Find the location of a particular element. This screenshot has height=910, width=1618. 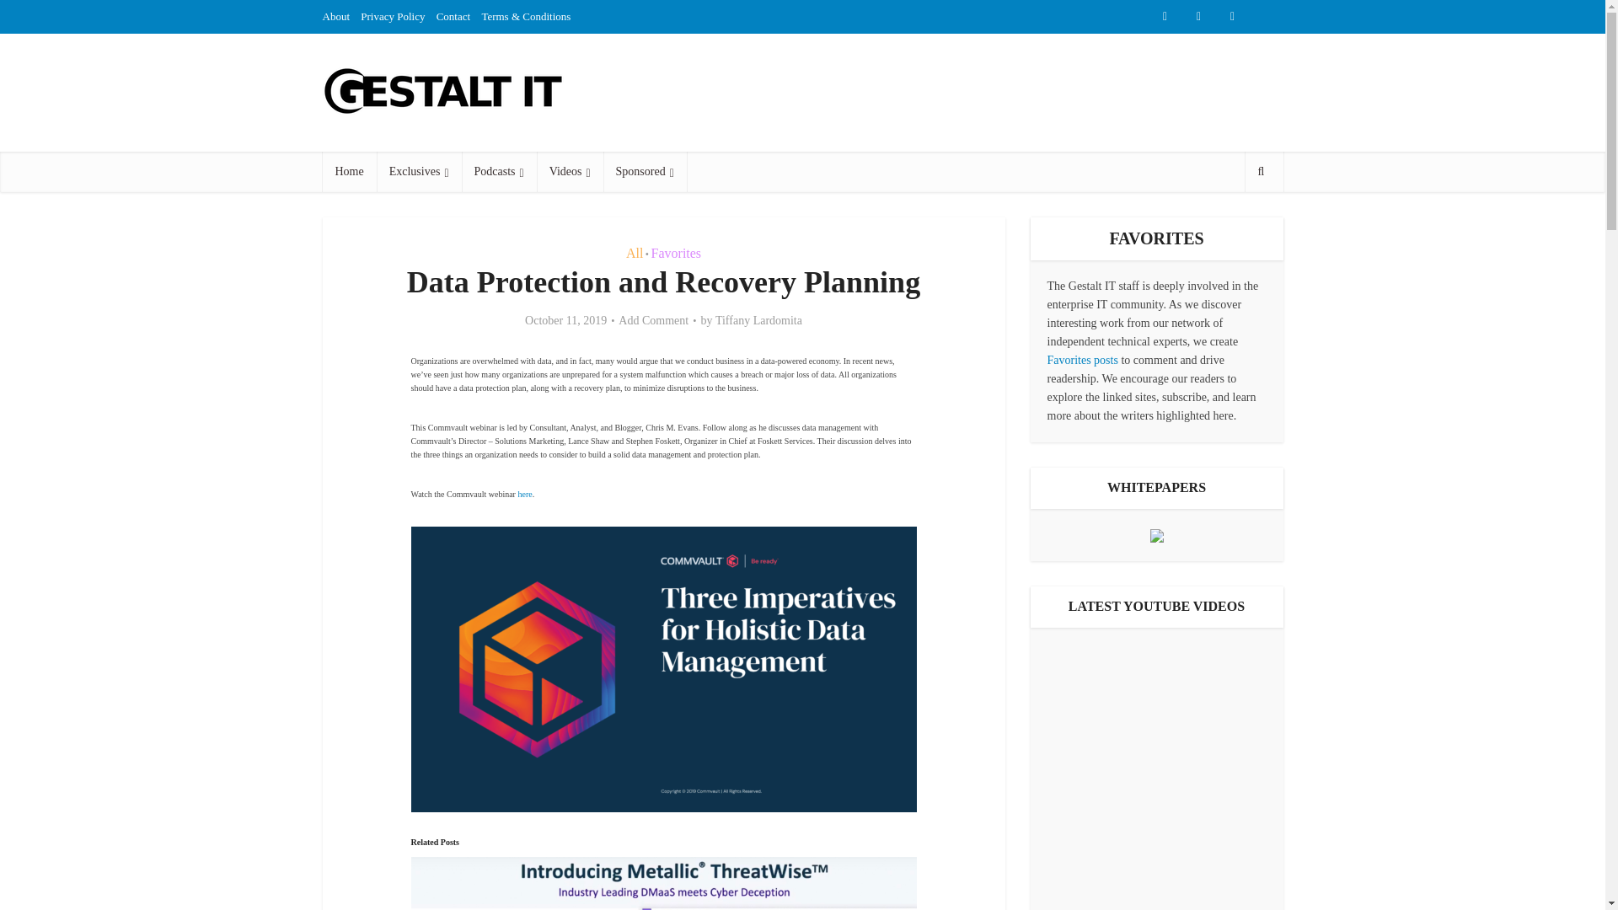

Podcasts is located at coordinates (499, 172).